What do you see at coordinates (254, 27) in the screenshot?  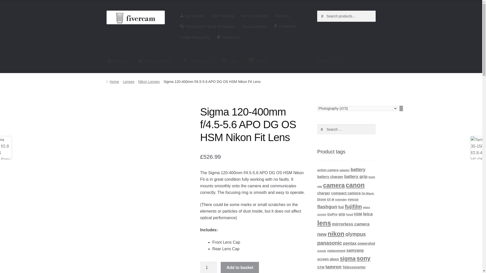 I see `Account details` at bounding box center [254, 27].